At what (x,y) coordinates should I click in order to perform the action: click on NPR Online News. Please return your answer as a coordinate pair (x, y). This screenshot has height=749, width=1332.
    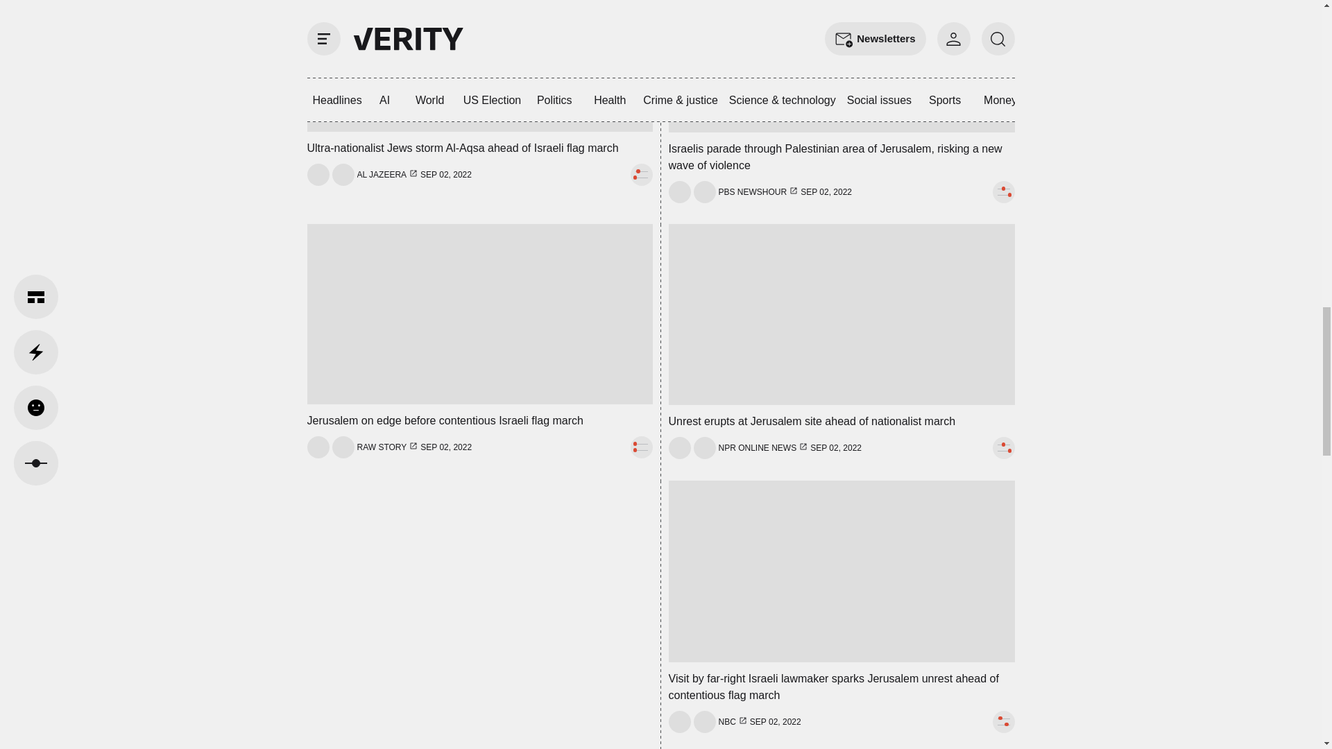
    Looking at the image, I should click on (758, 448).